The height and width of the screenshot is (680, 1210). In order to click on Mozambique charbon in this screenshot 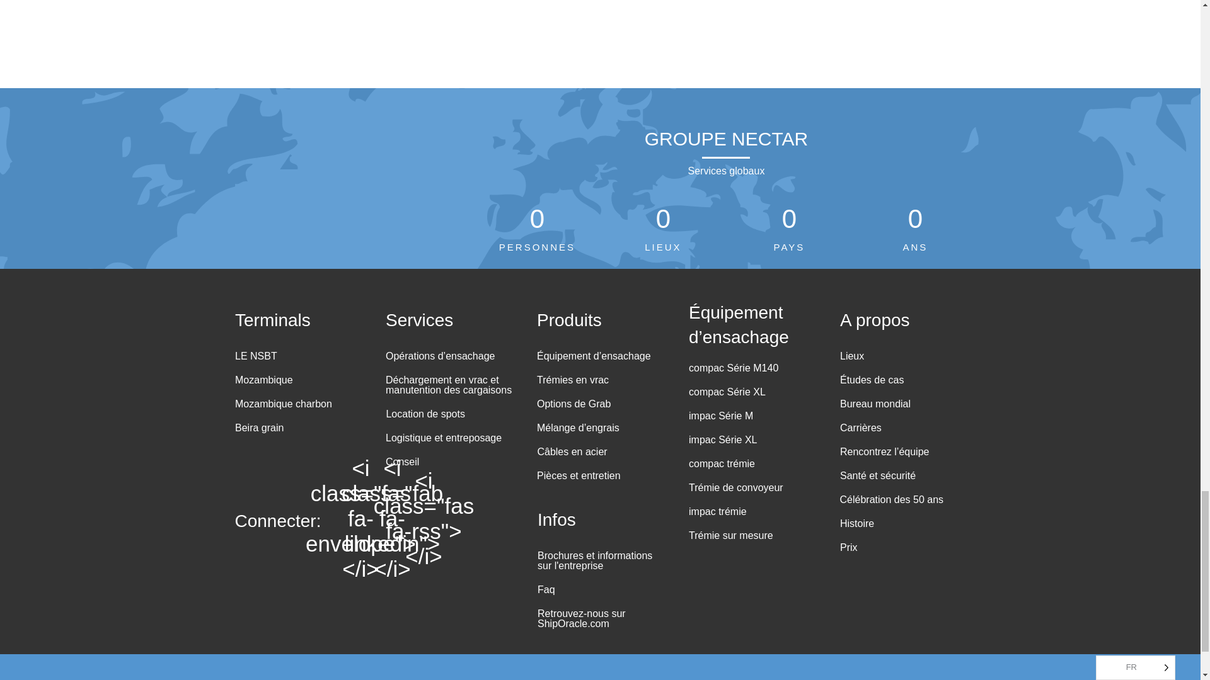, I will do `click(280, 406)`.